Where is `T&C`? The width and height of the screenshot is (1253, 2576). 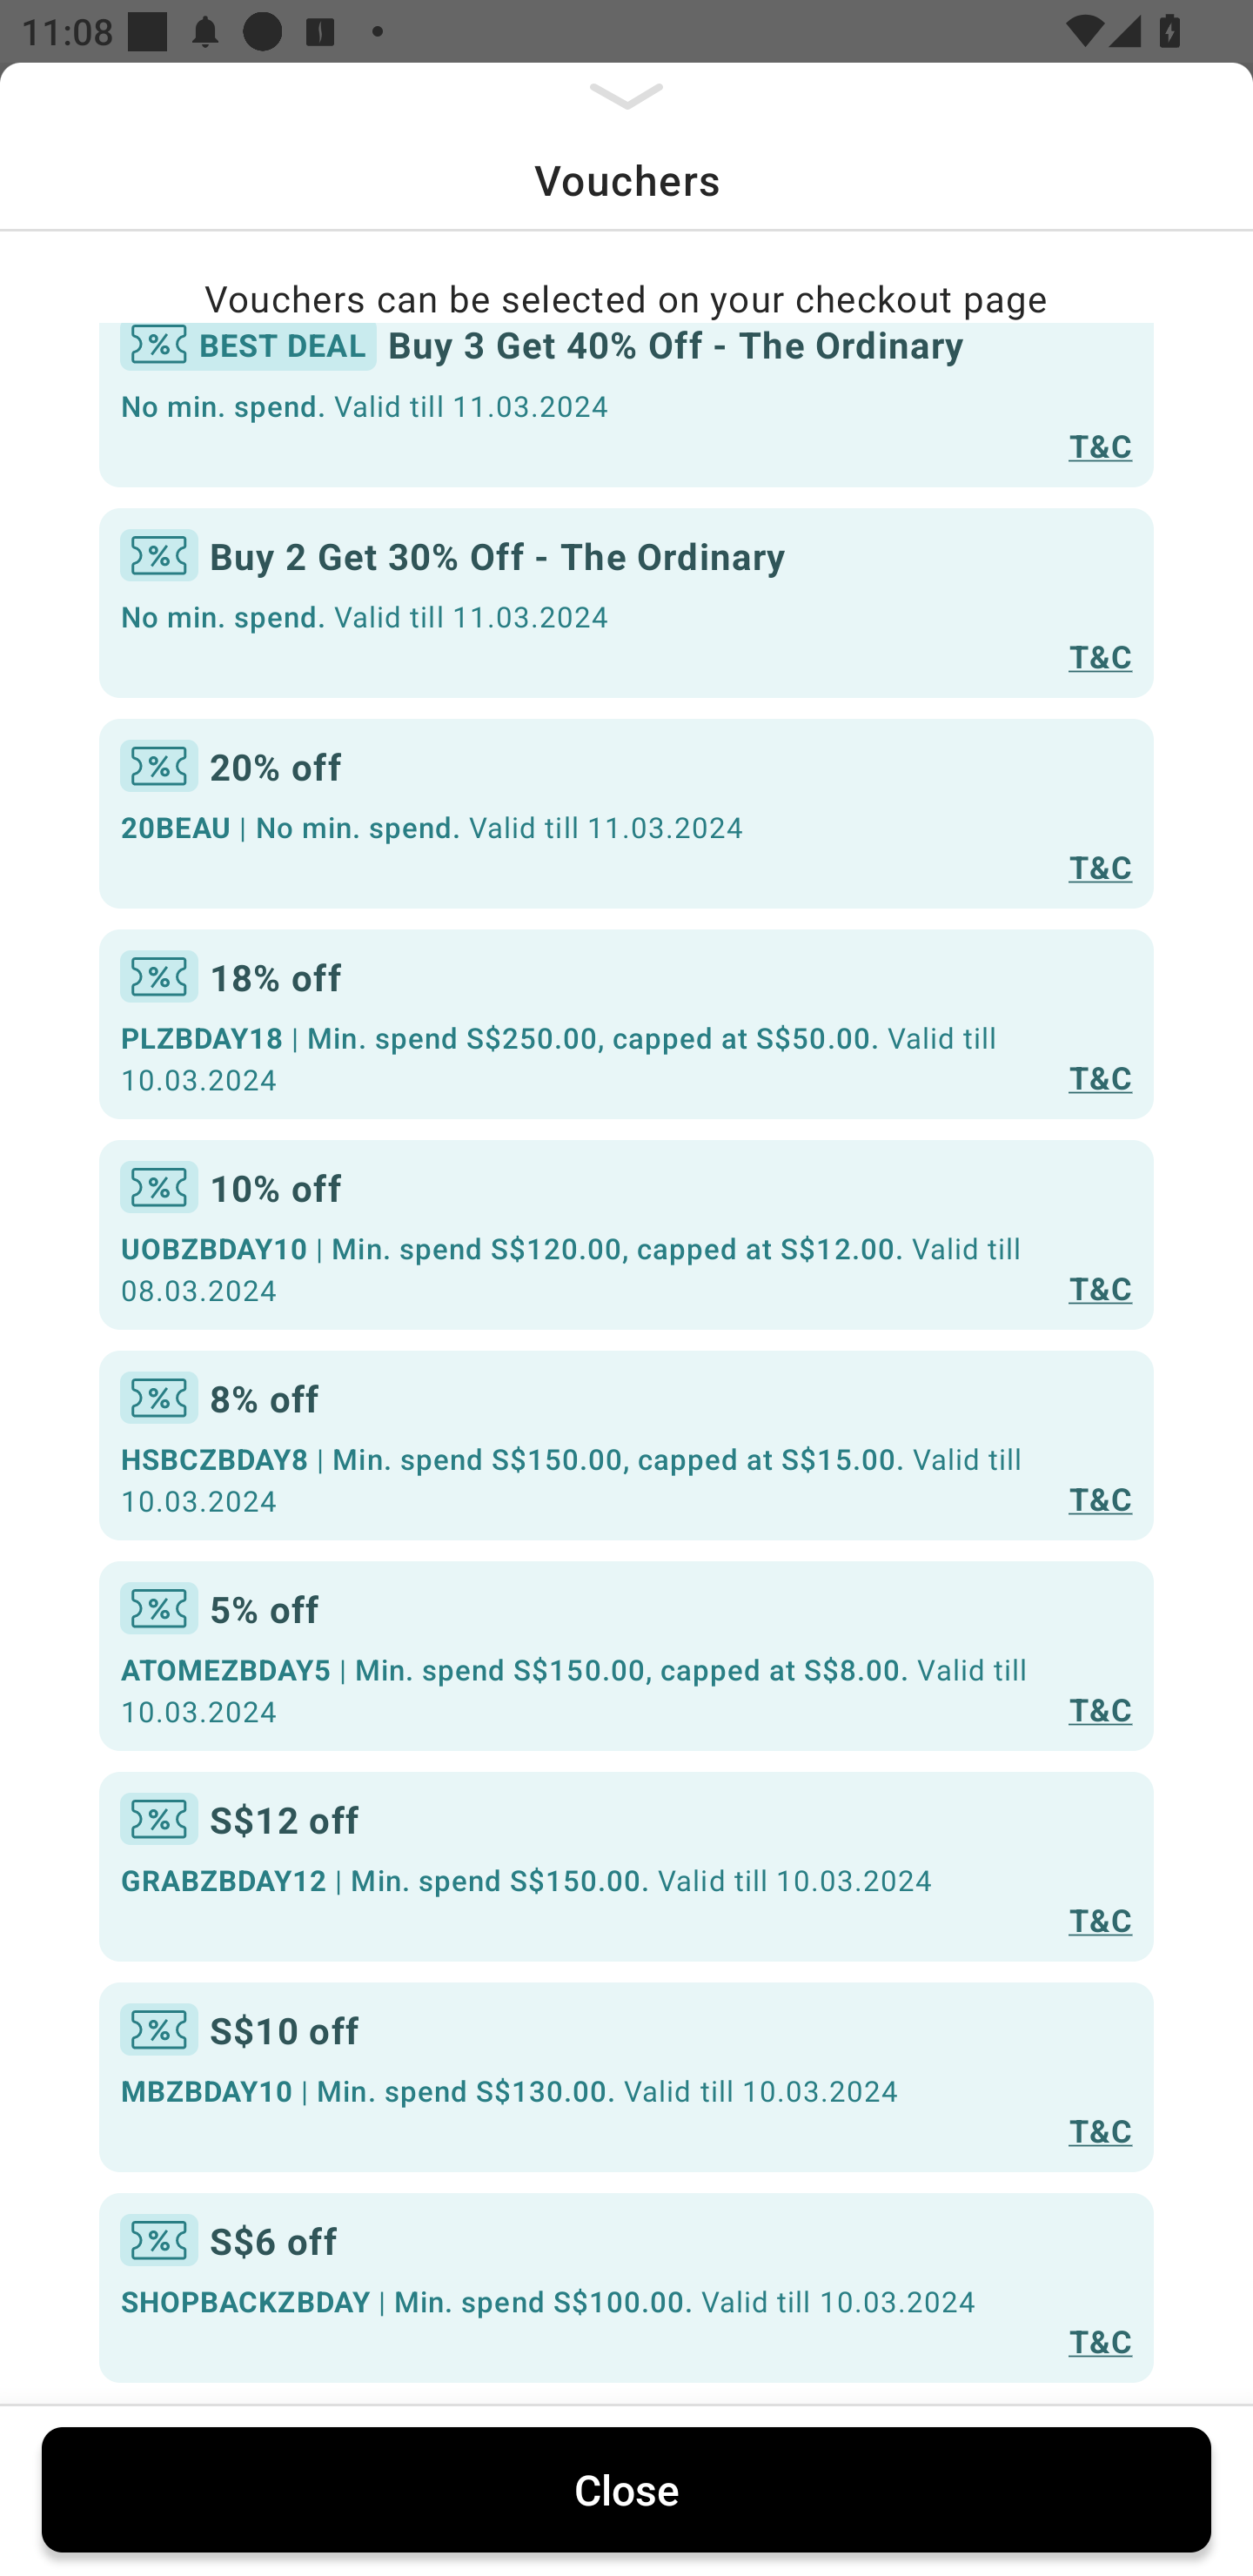
T&C is located at coordinates (1100, 1076).